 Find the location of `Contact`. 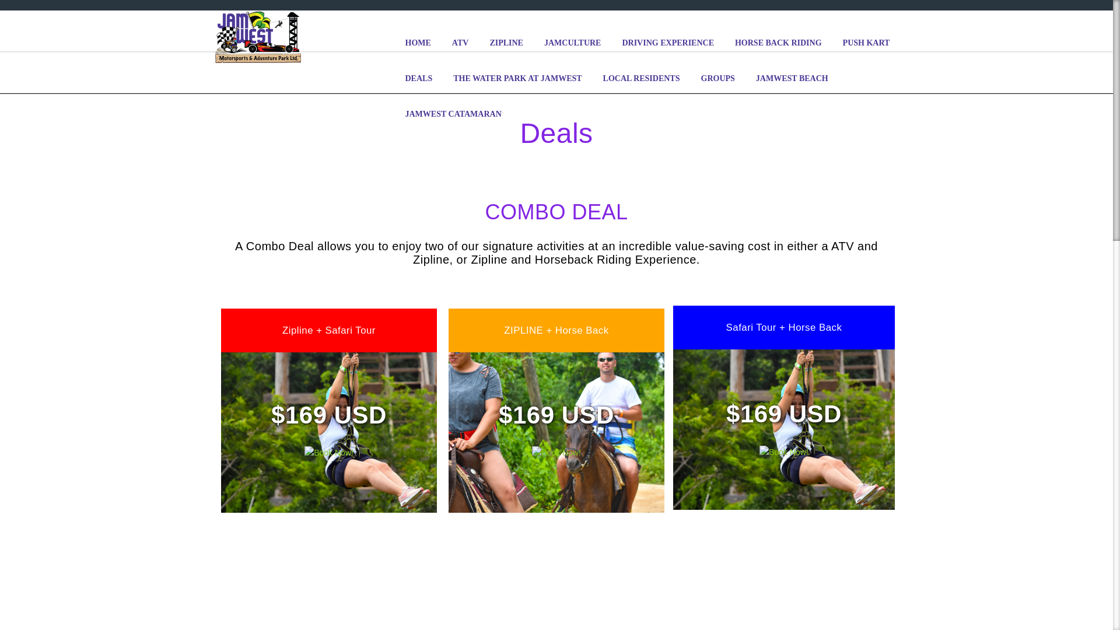

Contact is located at coordinates (583, 17).